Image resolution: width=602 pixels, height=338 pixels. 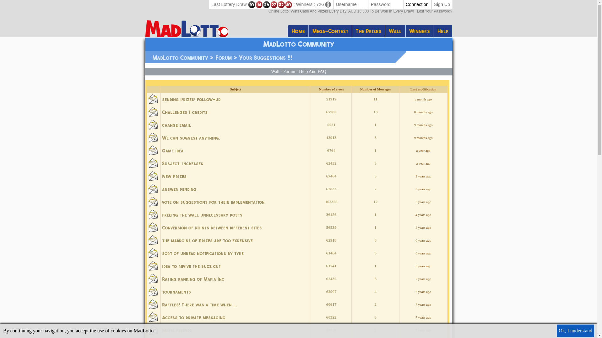 What do you see at coordinates (375, 330) in the screenshot?
I see `2` at bounding box center [375, 330].